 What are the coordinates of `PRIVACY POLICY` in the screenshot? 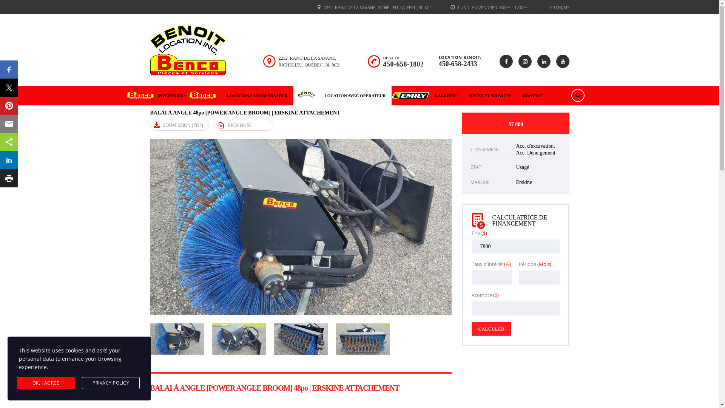 It's located at (111, 383).